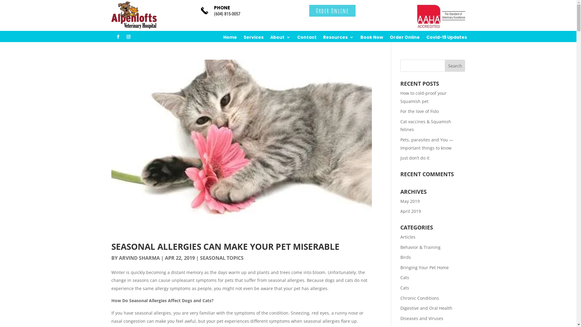  I want to click on Cats, so click(405, 277).